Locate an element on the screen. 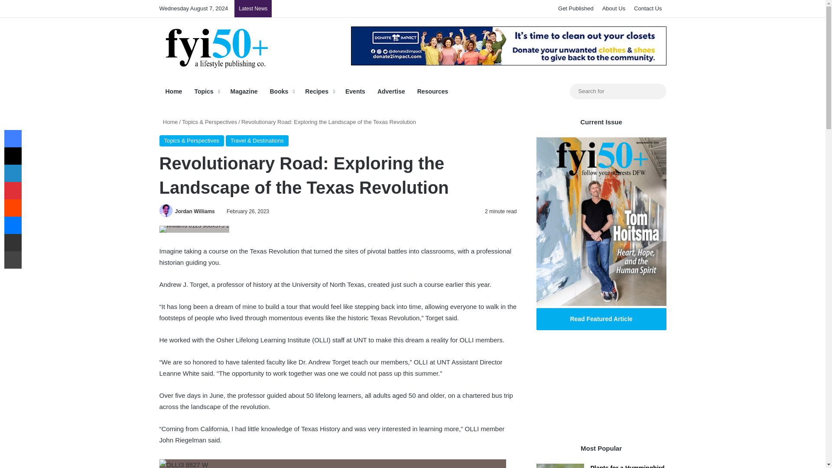 The image size is (832, 468). Plants for a Hummingbird Garden 8 is located at coordinates (560, 466).